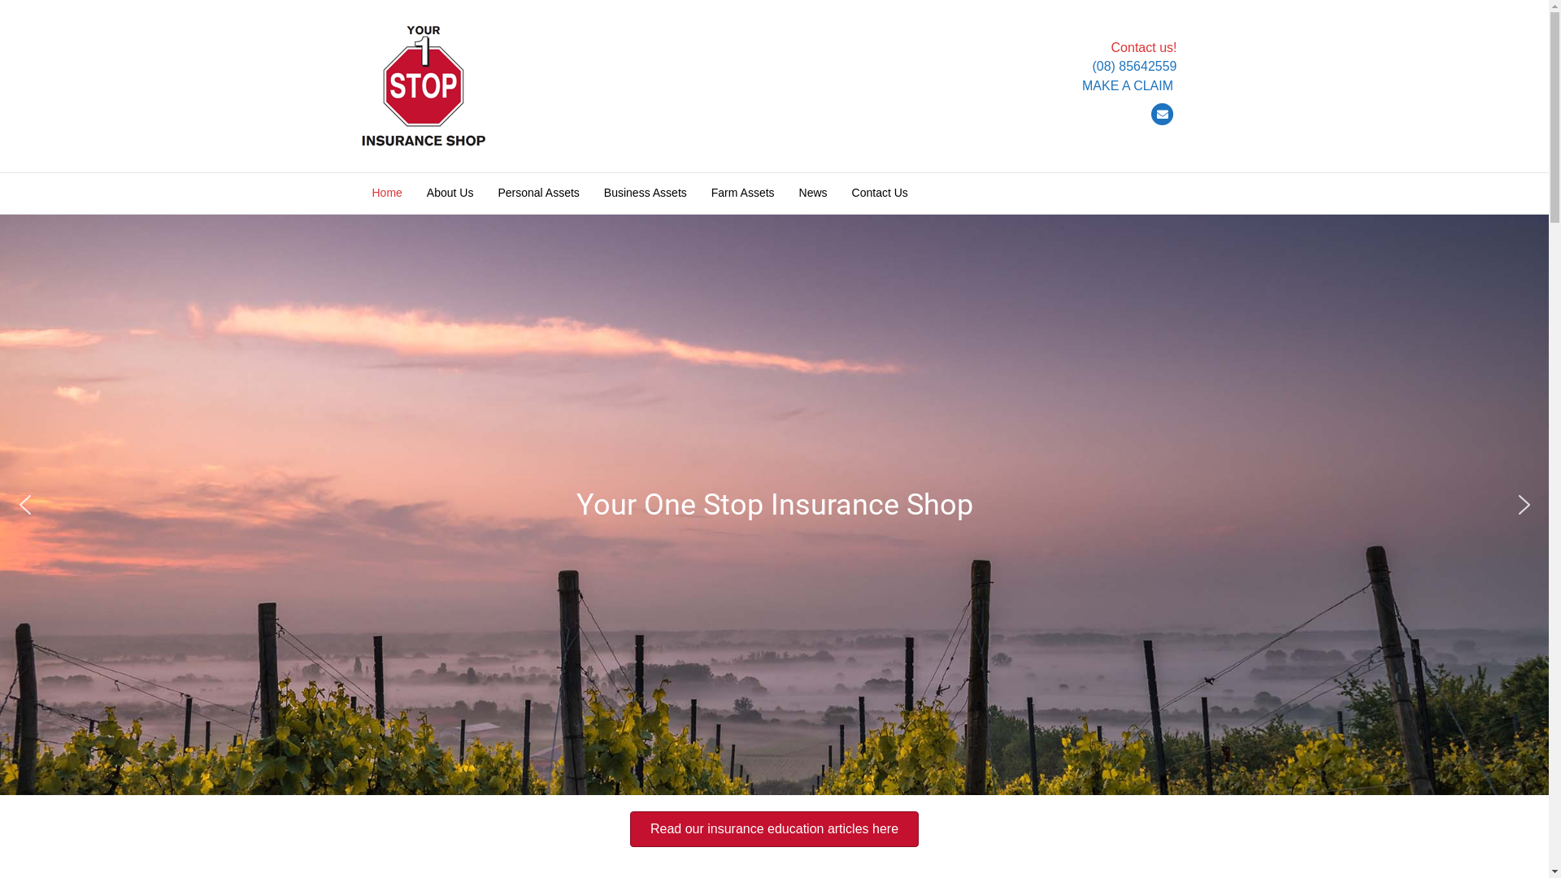 The width and height of the screenshot is (1561, 878). What do you see at coordinates (450, 193) in the screenshot?
I see `About Us` at bounding box center [450, 193].